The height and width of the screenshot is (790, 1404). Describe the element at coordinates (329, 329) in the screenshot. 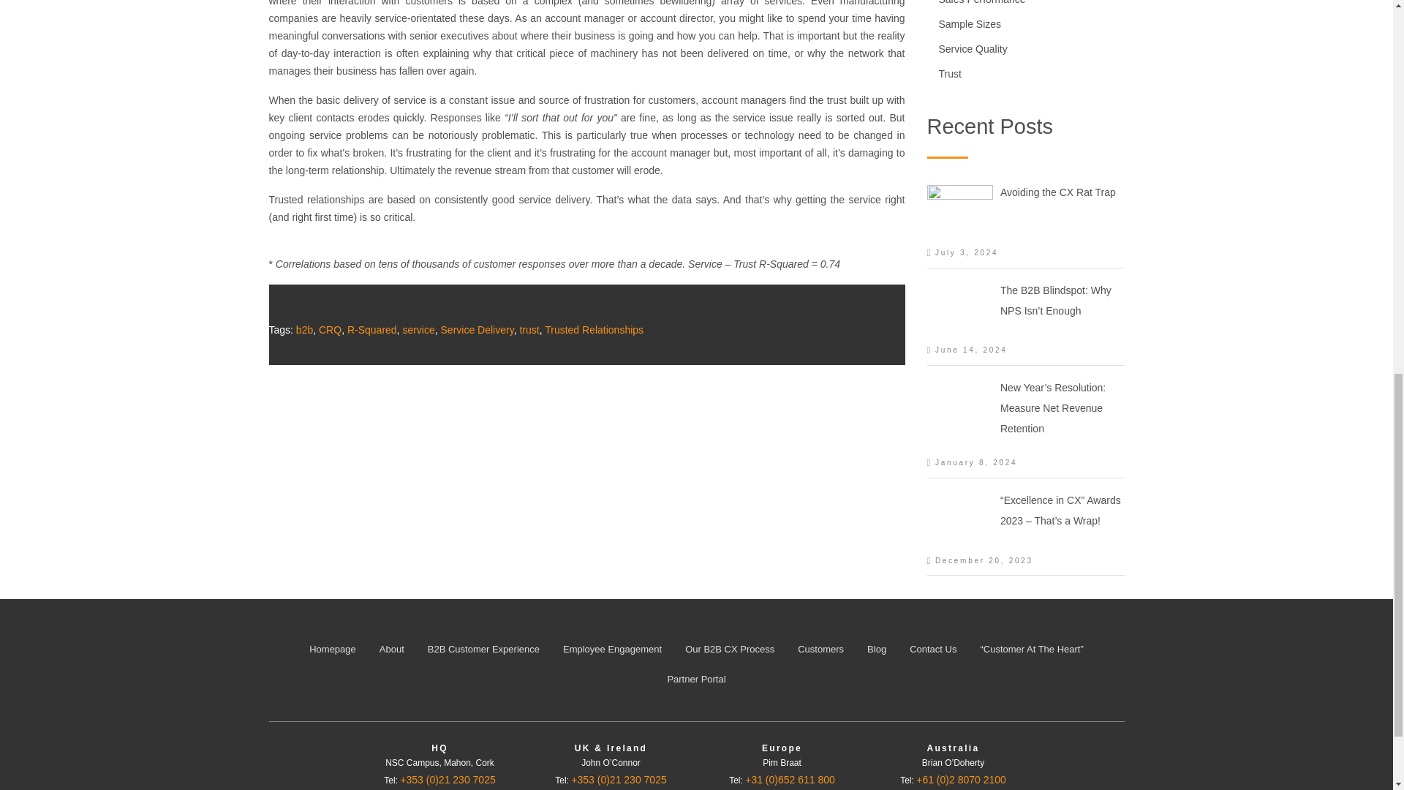

I see `CRQ` at that location.